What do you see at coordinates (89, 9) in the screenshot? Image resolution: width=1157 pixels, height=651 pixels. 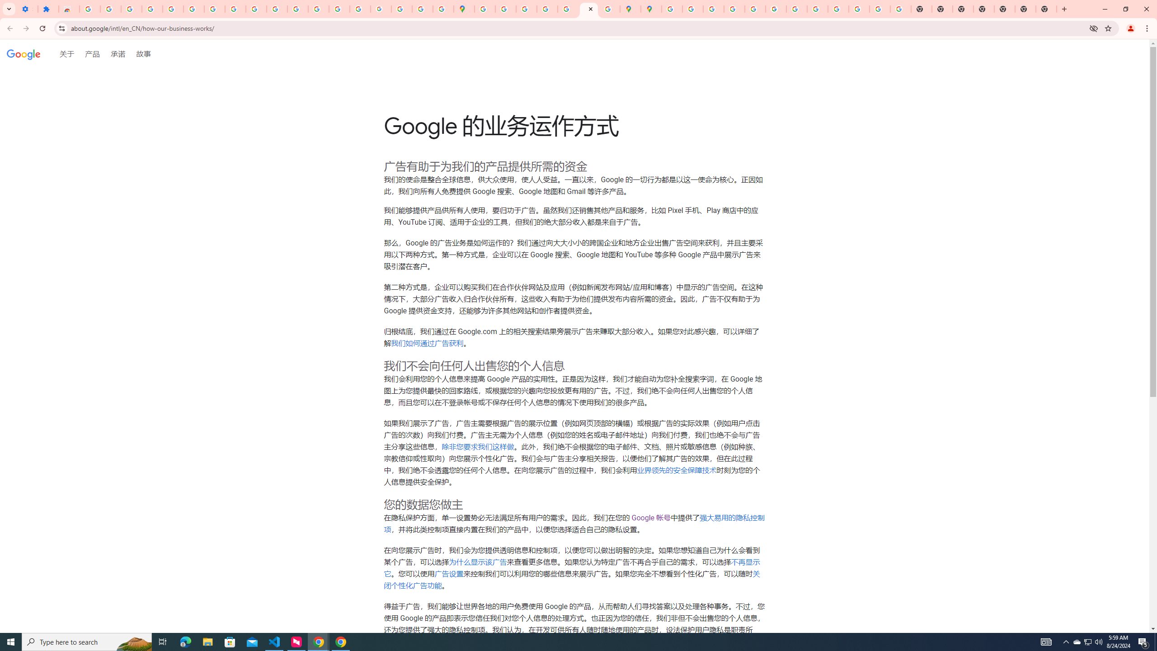 I see `Sign in - Google Accounts` at bounding box center [89, 9].